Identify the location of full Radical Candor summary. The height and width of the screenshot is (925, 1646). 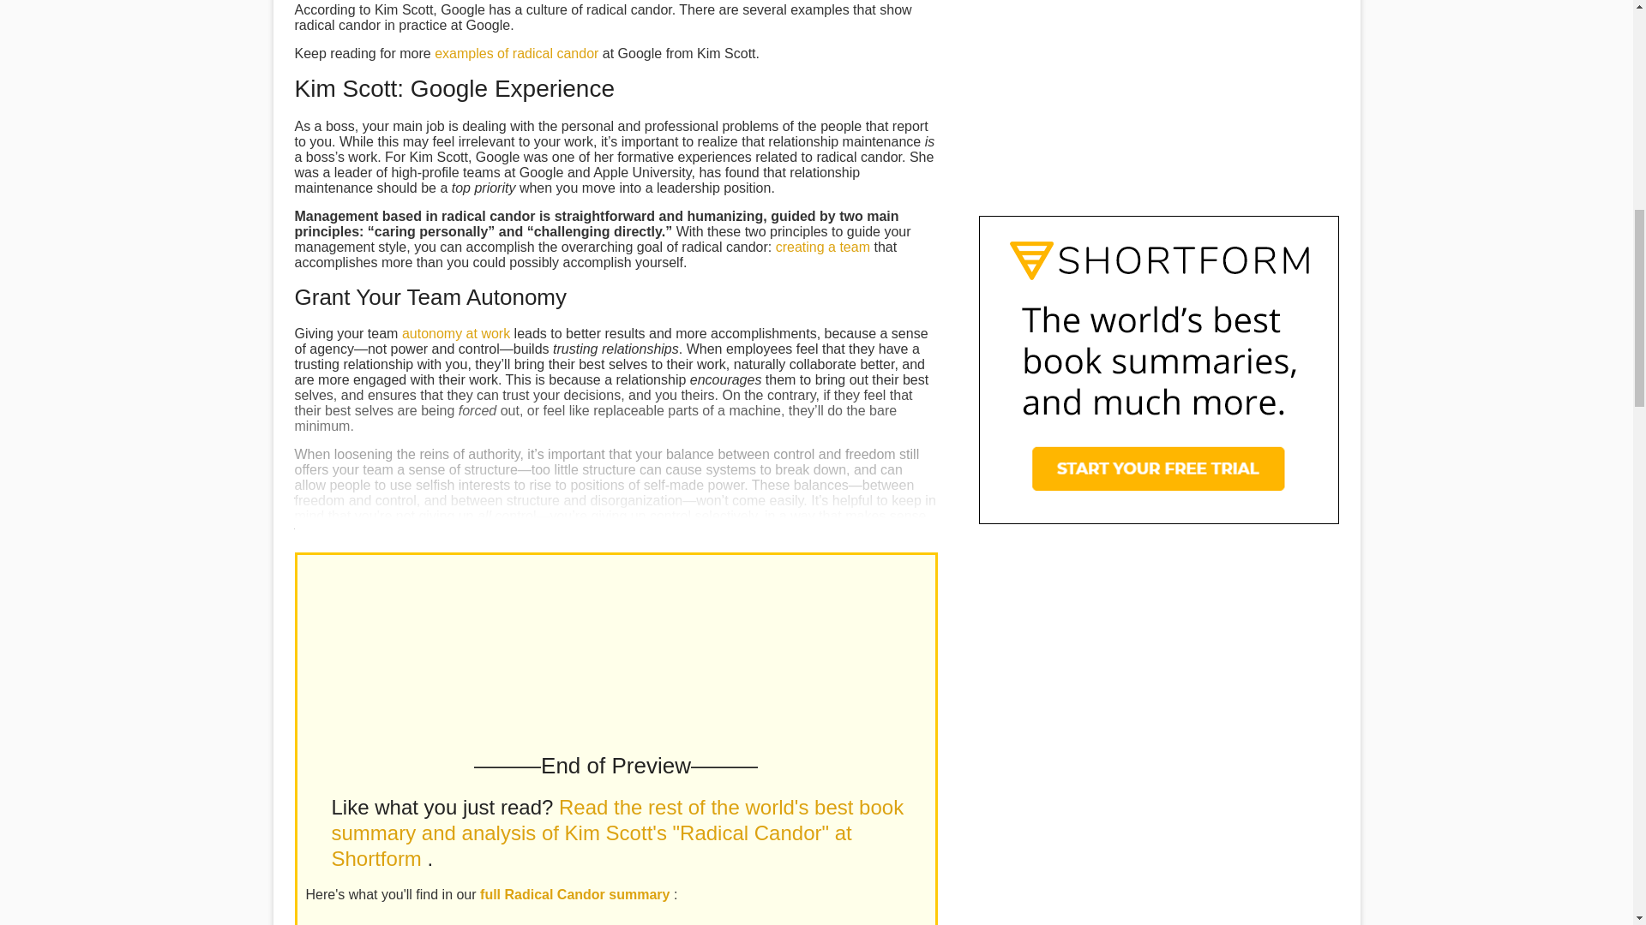
(576, 894).